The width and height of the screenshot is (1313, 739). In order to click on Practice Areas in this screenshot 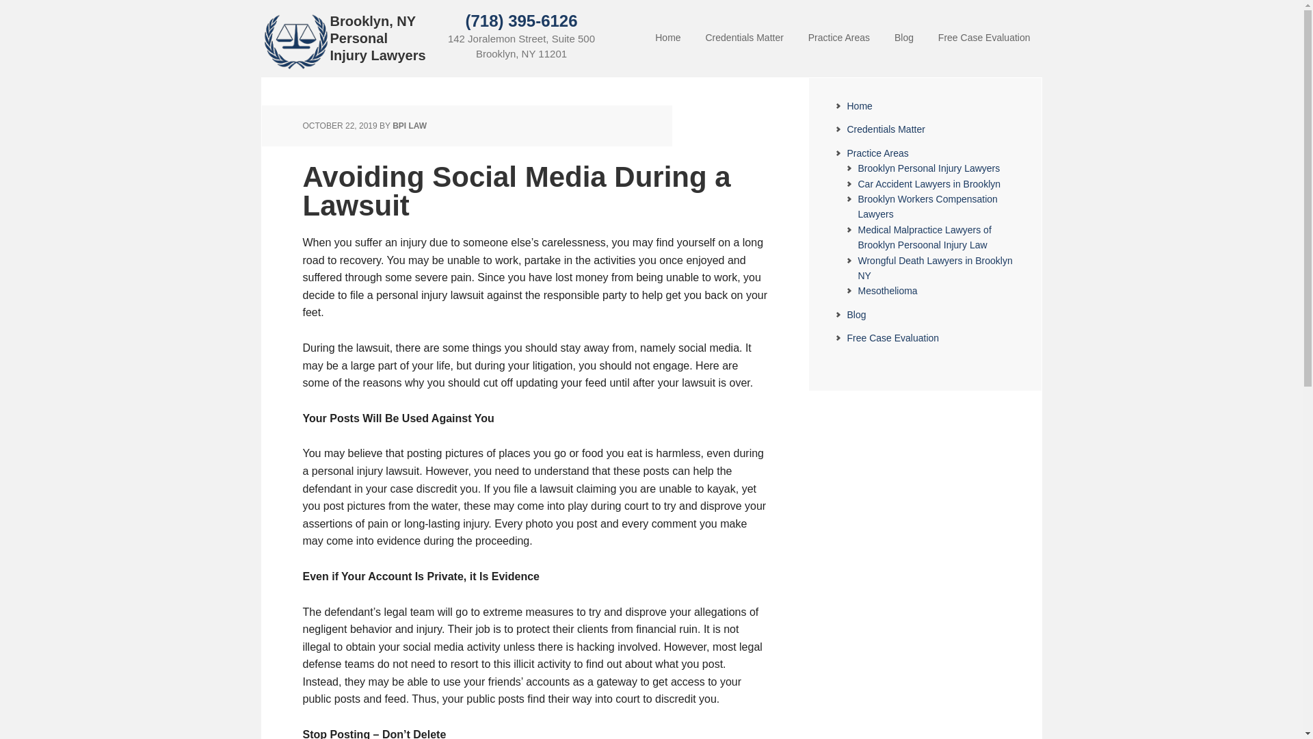, I will do `click(877, 153)`.